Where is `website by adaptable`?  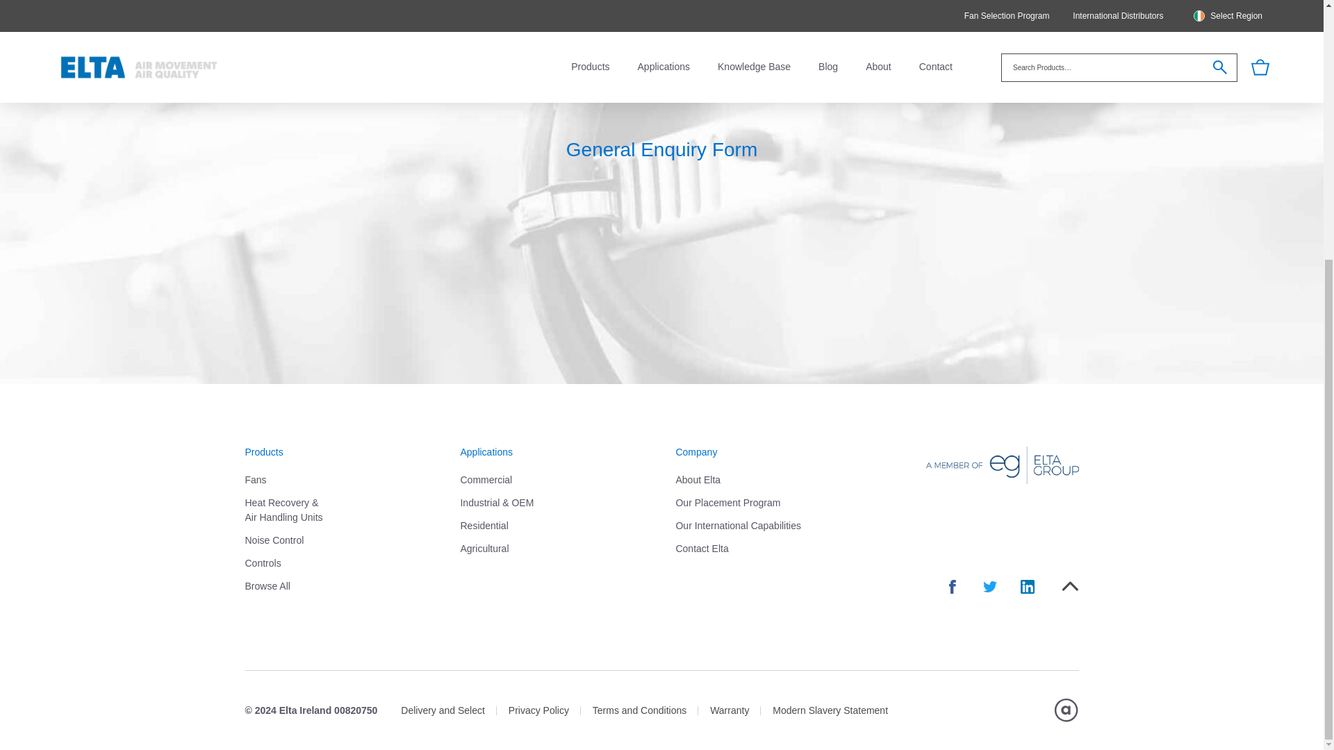 website by adaptable is located at coordinates (1066, 710).